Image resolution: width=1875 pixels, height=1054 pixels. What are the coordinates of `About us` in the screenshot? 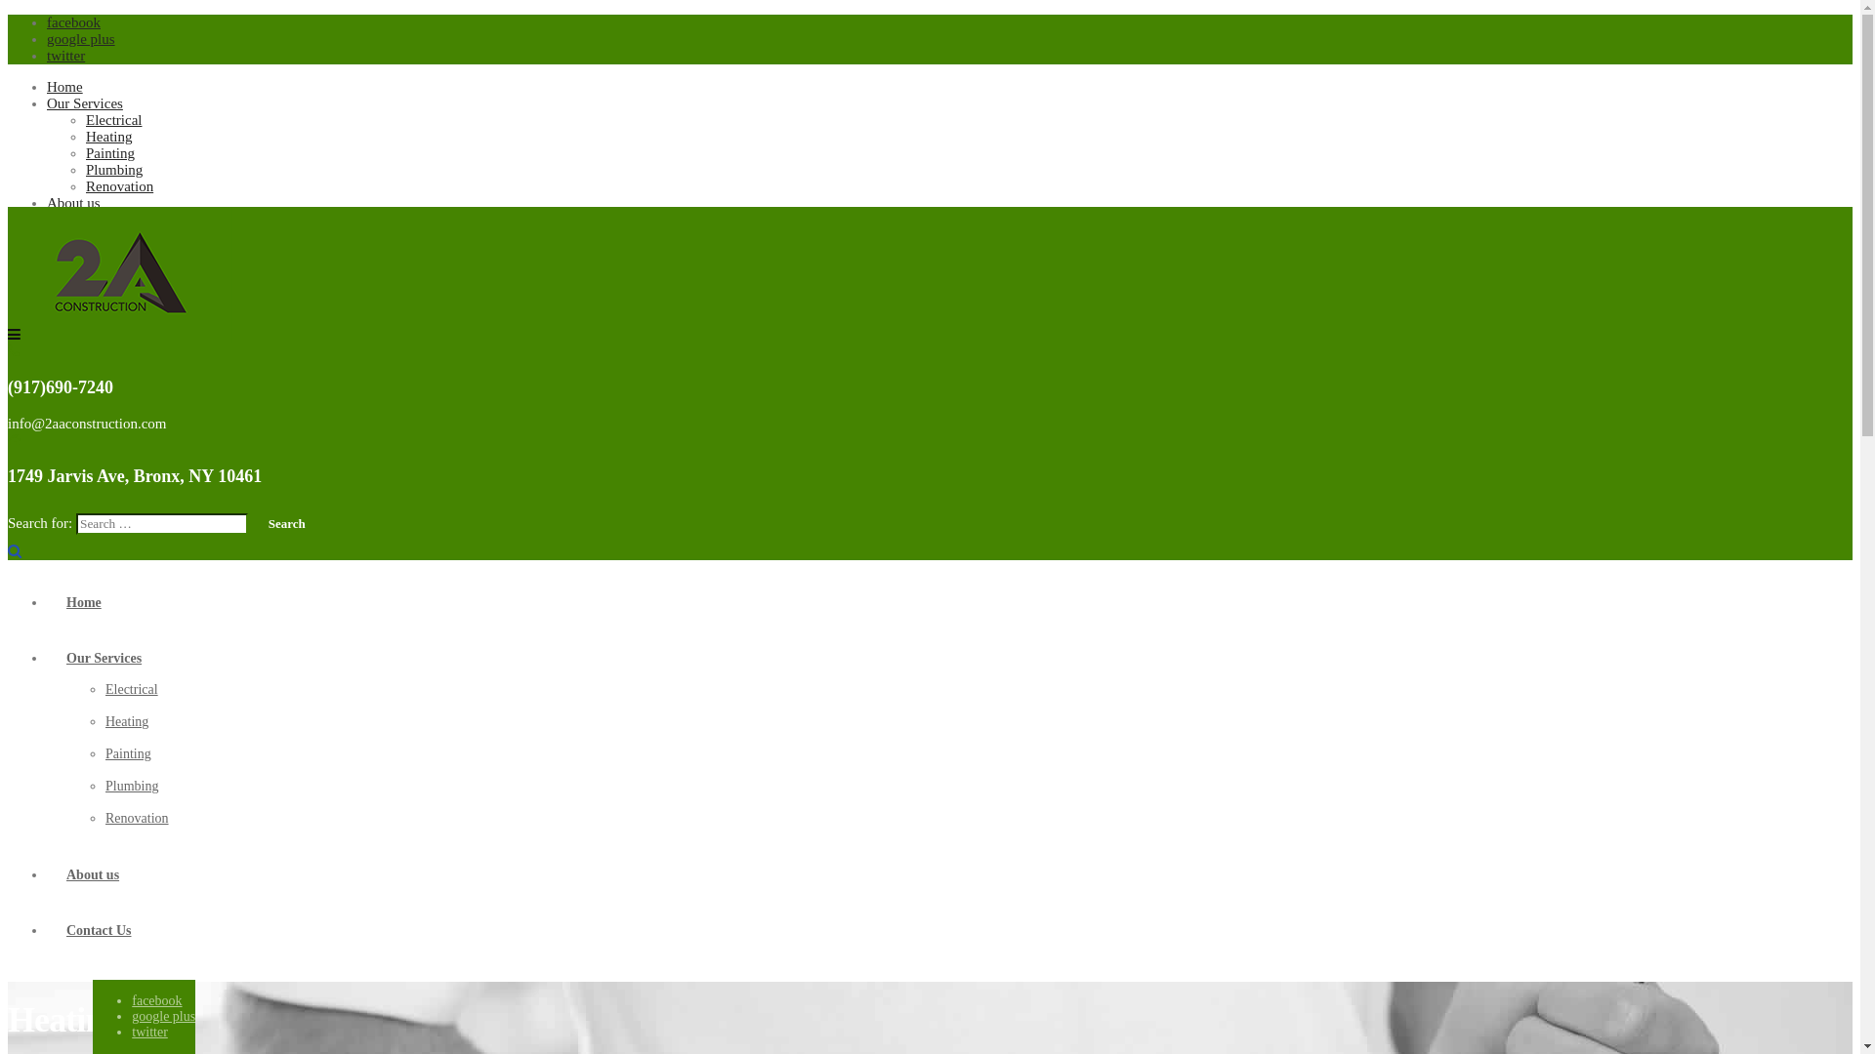 It's located at (74, 203).